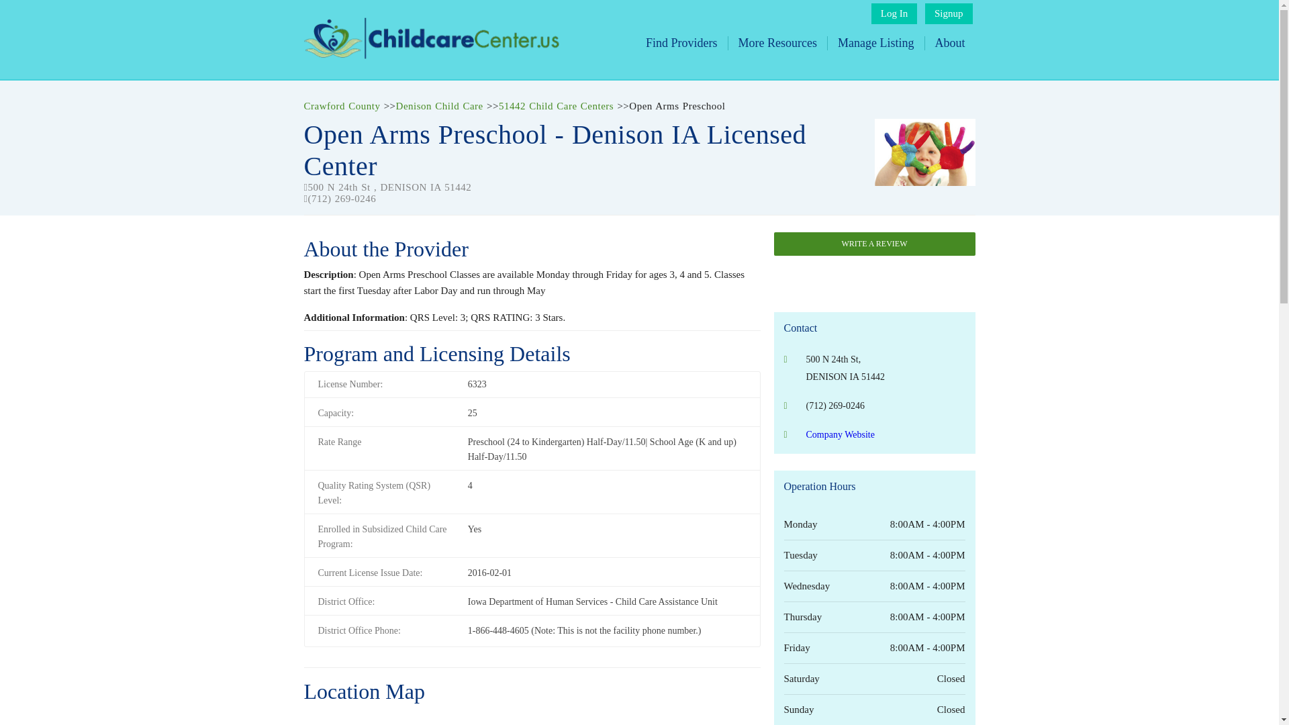 The image size is (1289, 725). Describe the element at coordinates (439, 106) in the screenshot. I see `Denison Child Care` at that location.